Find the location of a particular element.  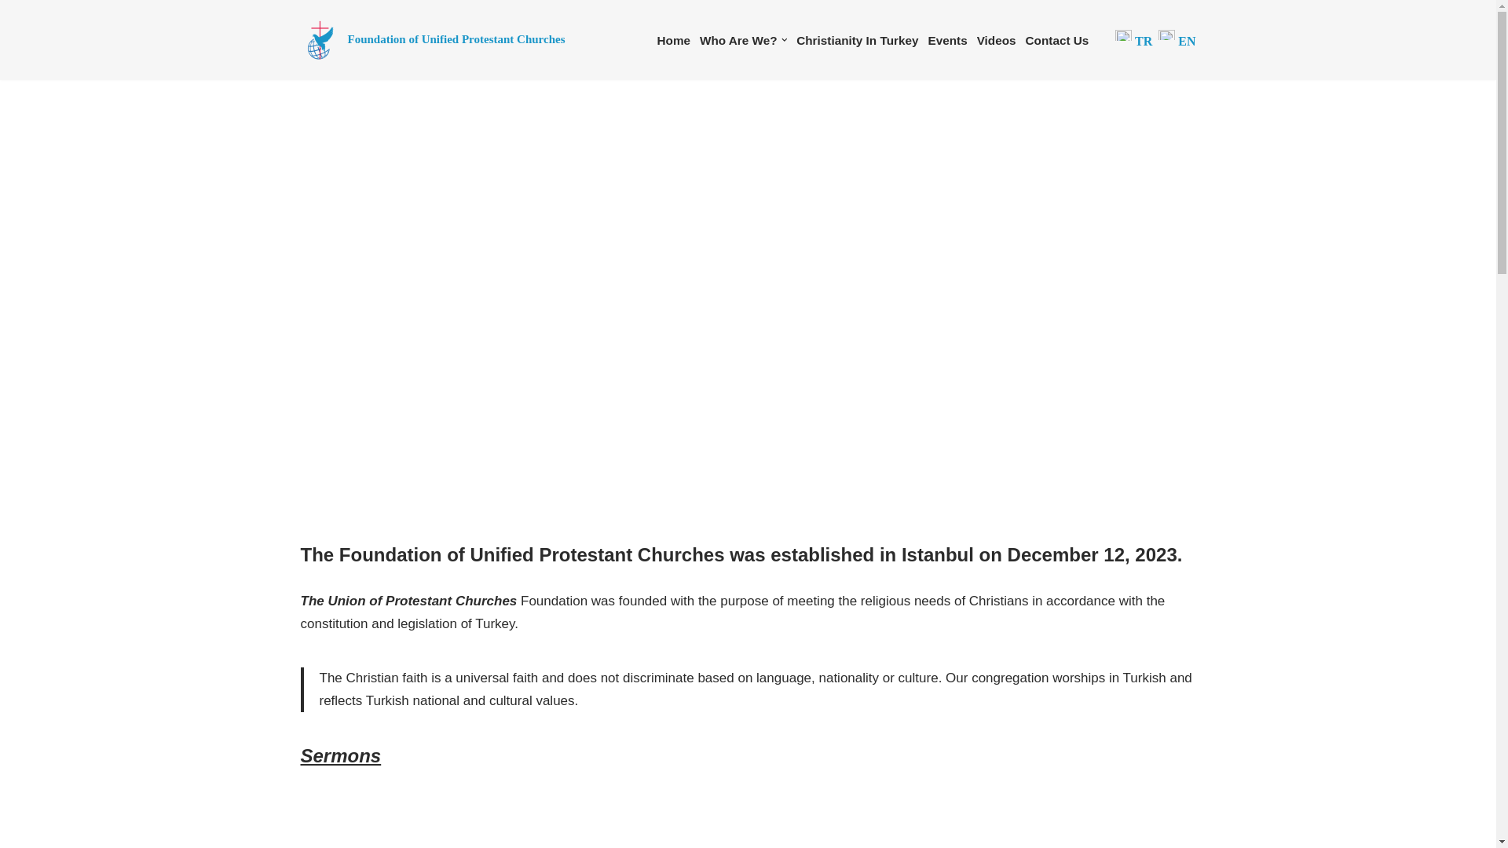

YouTube player is located at coordinates (748, 820).